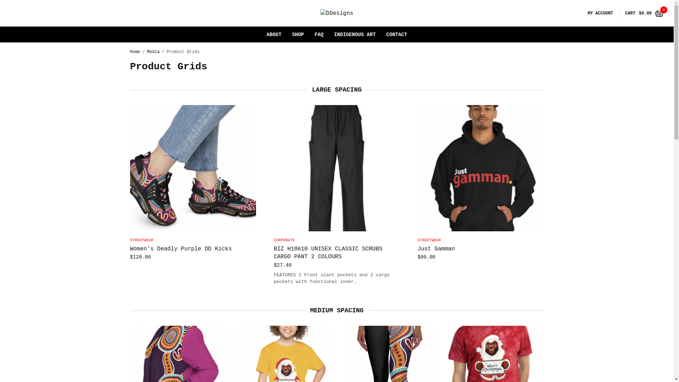 Image resolution: width=679 pixels, height=382 pixels. What do you see at coordinates (298, 35) in the screenshot?
I see `SHOP` at bounding box center [298, 35].